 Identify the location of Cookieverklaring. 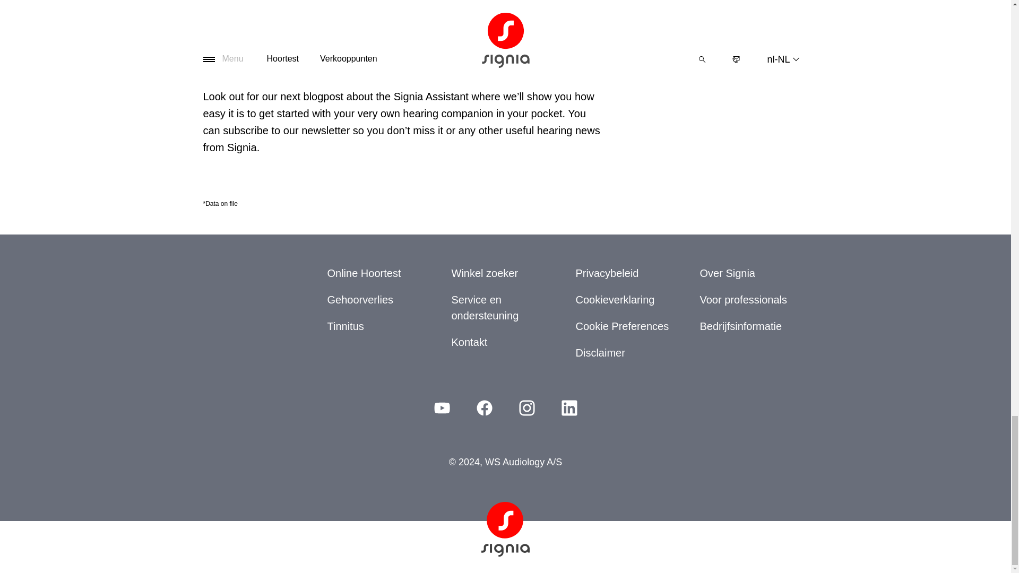
(619, 299).